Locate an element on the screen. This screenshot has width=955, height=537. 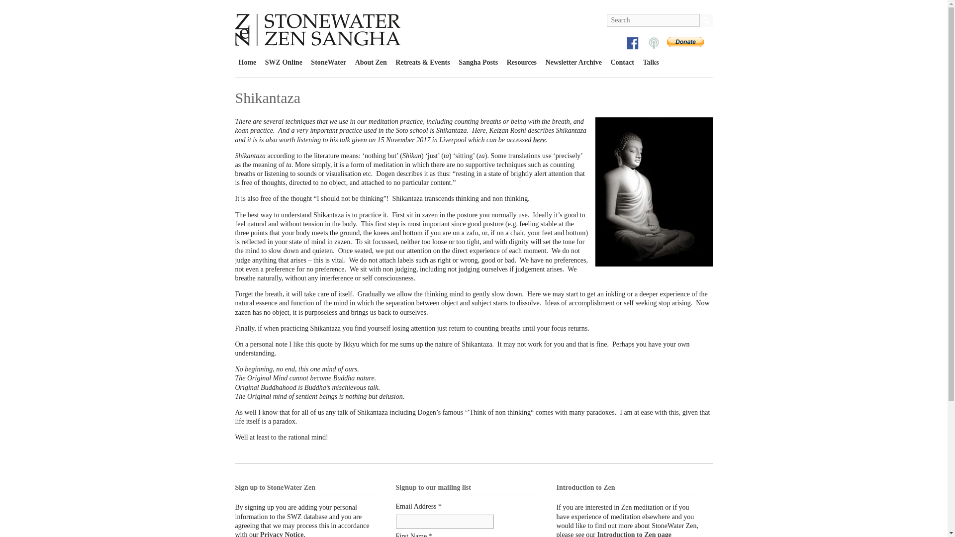
Talks is located at coordinates (653, 43).